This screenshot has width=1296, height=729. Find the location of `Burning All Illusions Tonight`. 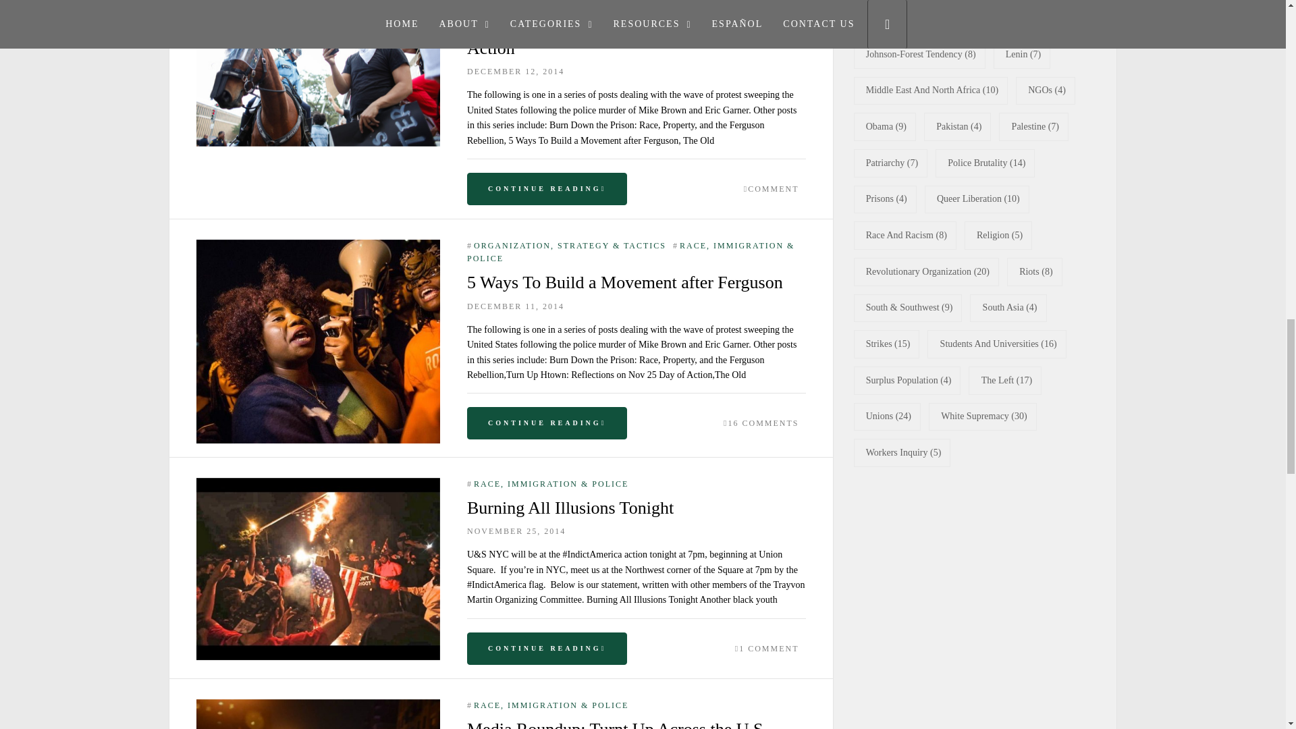

Burning All Illusions Tonight is located at coordinates (319, 485).